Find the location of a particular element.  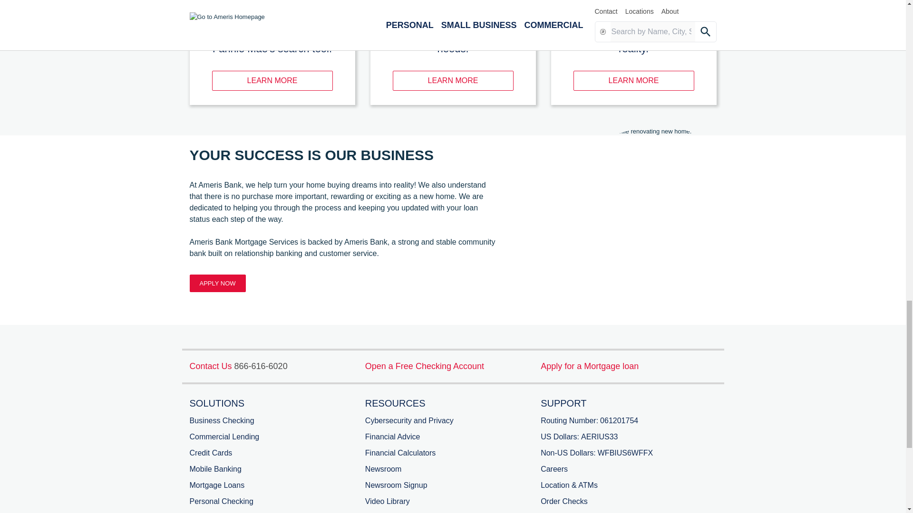

LEARN MORE is located at coordinates (272, 81).